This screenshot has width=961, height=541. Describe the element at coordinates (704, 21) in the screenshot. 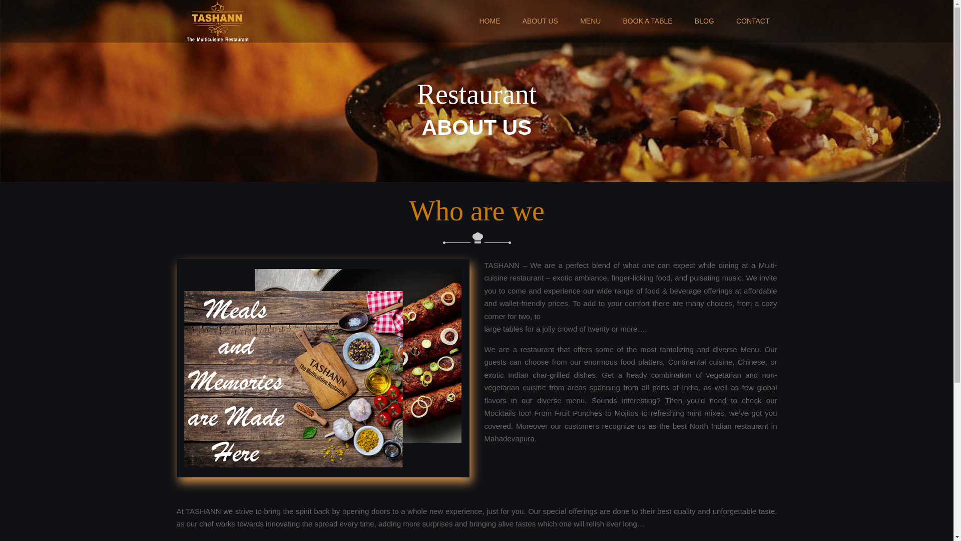

I see `BLOG` at that location.